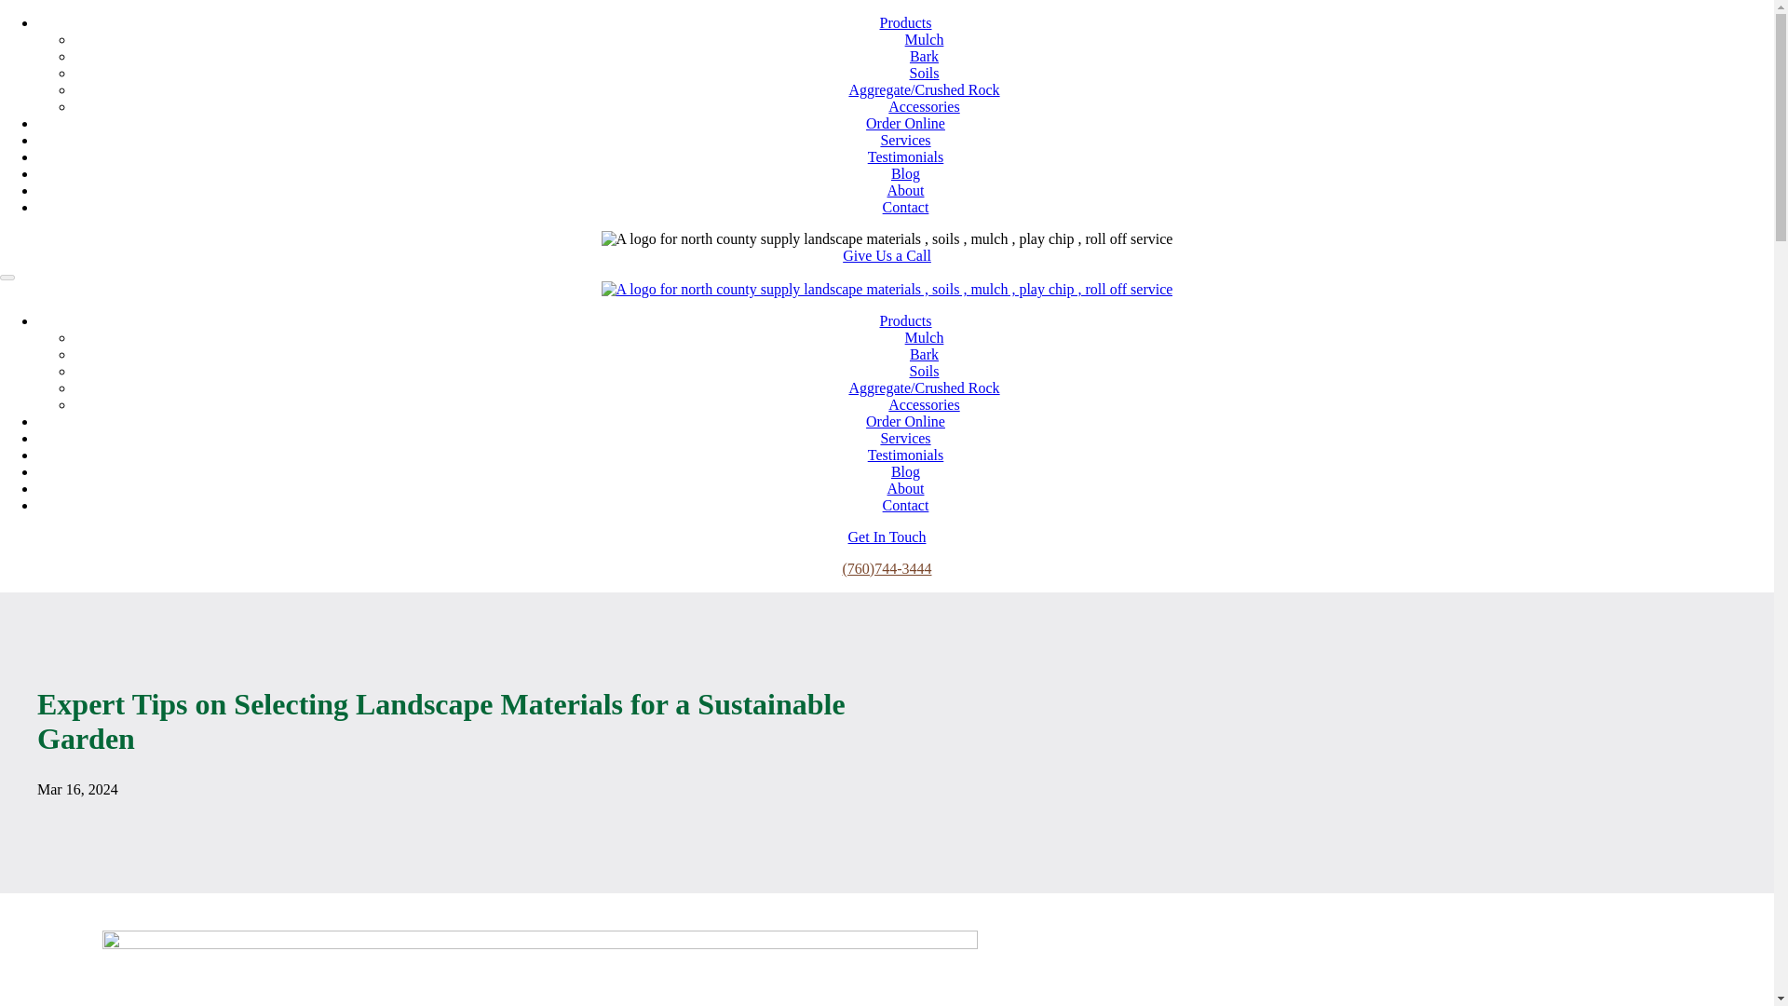 The height and width of the screenshot is (1006, 1788). Describe the element at coordinates (887, 255) in the screenshot. I see `Give Us a Call` at that location.